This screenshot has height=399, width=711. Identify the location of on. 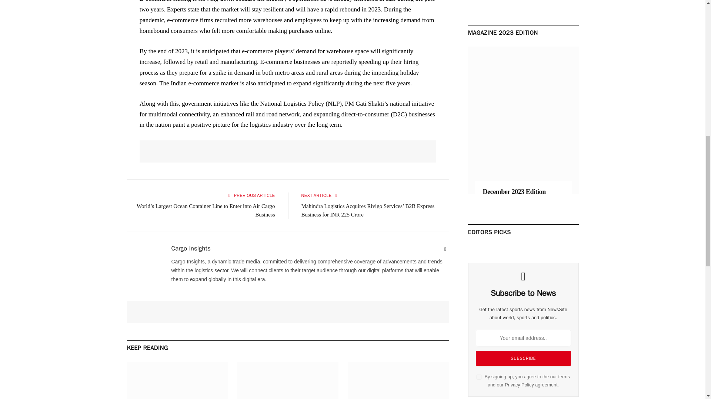
(478, 377).